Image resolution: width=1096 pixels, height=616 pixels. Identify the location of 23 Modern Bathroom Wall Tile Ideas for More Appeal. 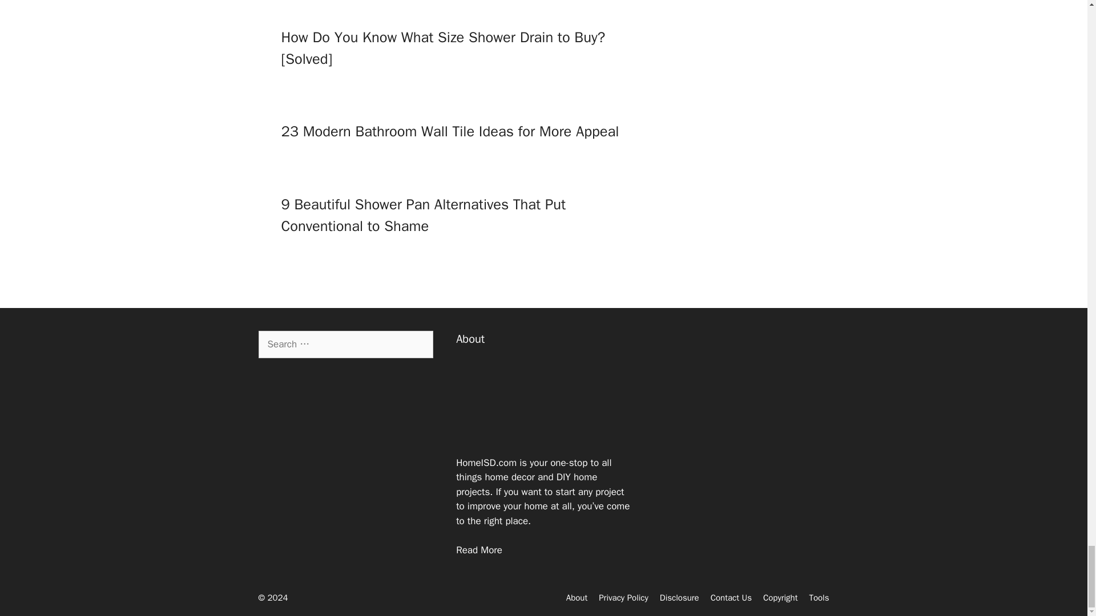
(450, 131).